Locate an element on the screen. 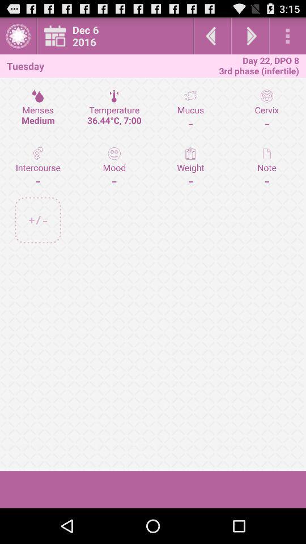 Image resolution: width=306 pixels, height=544 pixels. click item to the left of cervix
_ icon is located at coordinates (190, 167).